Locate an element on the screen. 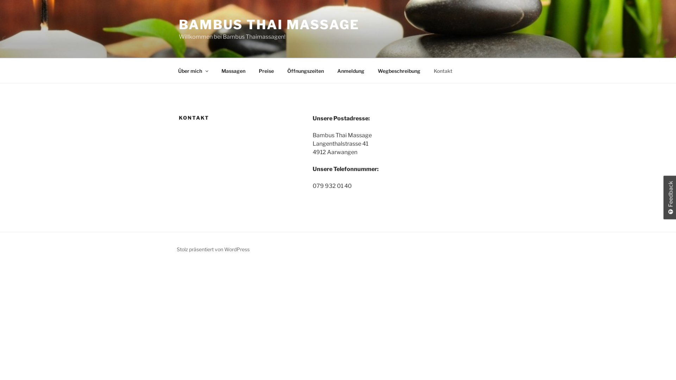 The width and height of the screenshot is (676, 380). BAMBUS THAI MASSAGE is located at coordinates (269, 25).